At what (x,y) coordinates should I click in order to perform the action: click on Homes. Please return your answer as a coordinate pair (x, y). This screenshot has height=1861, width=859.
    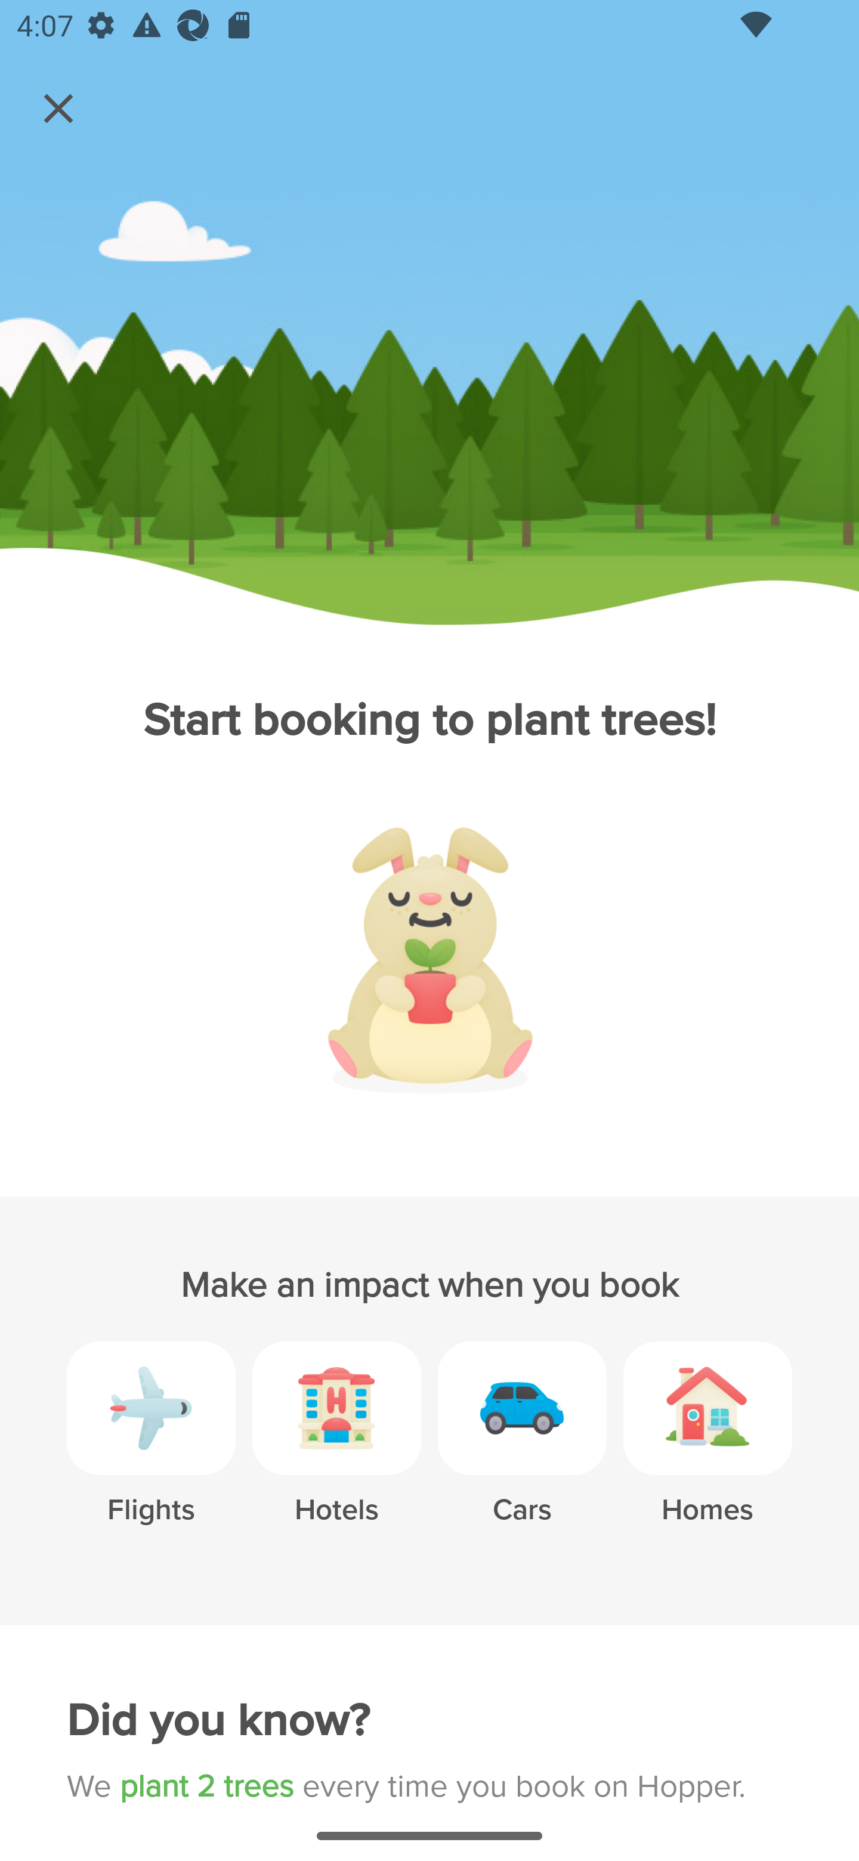
    Looking at the image, I should click on (707, 1451).